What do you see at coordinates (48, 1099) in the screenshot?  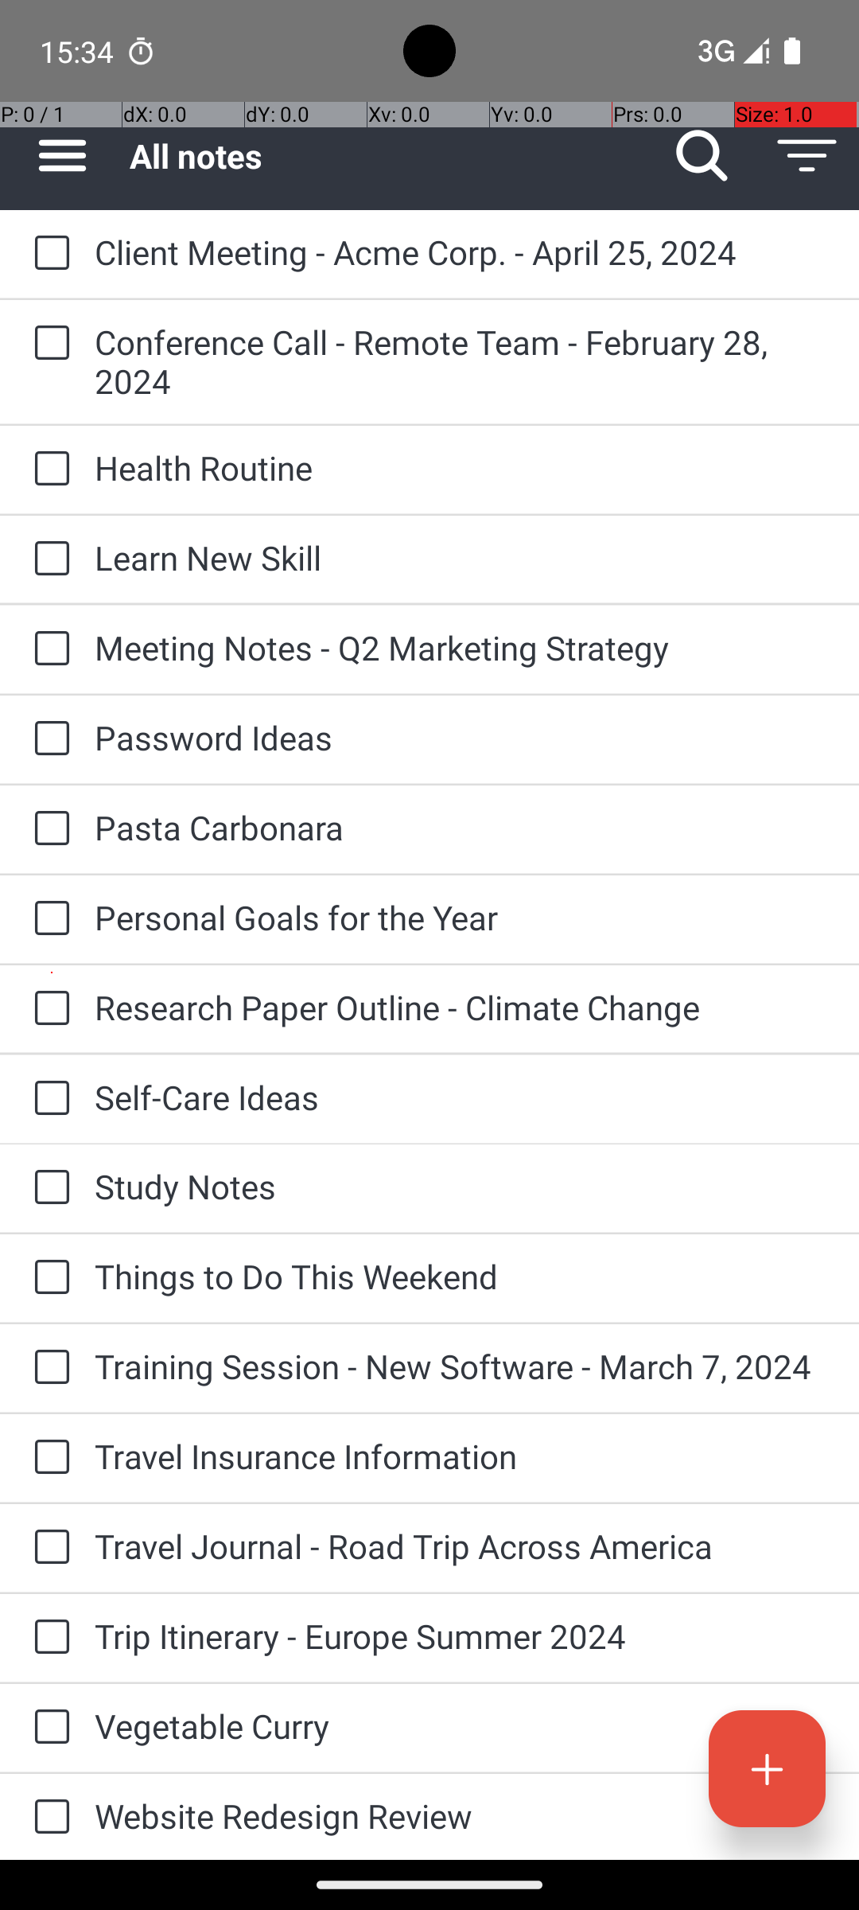 I see `to-do: Self-Care Ideas` at bounding box center [48, 1099].